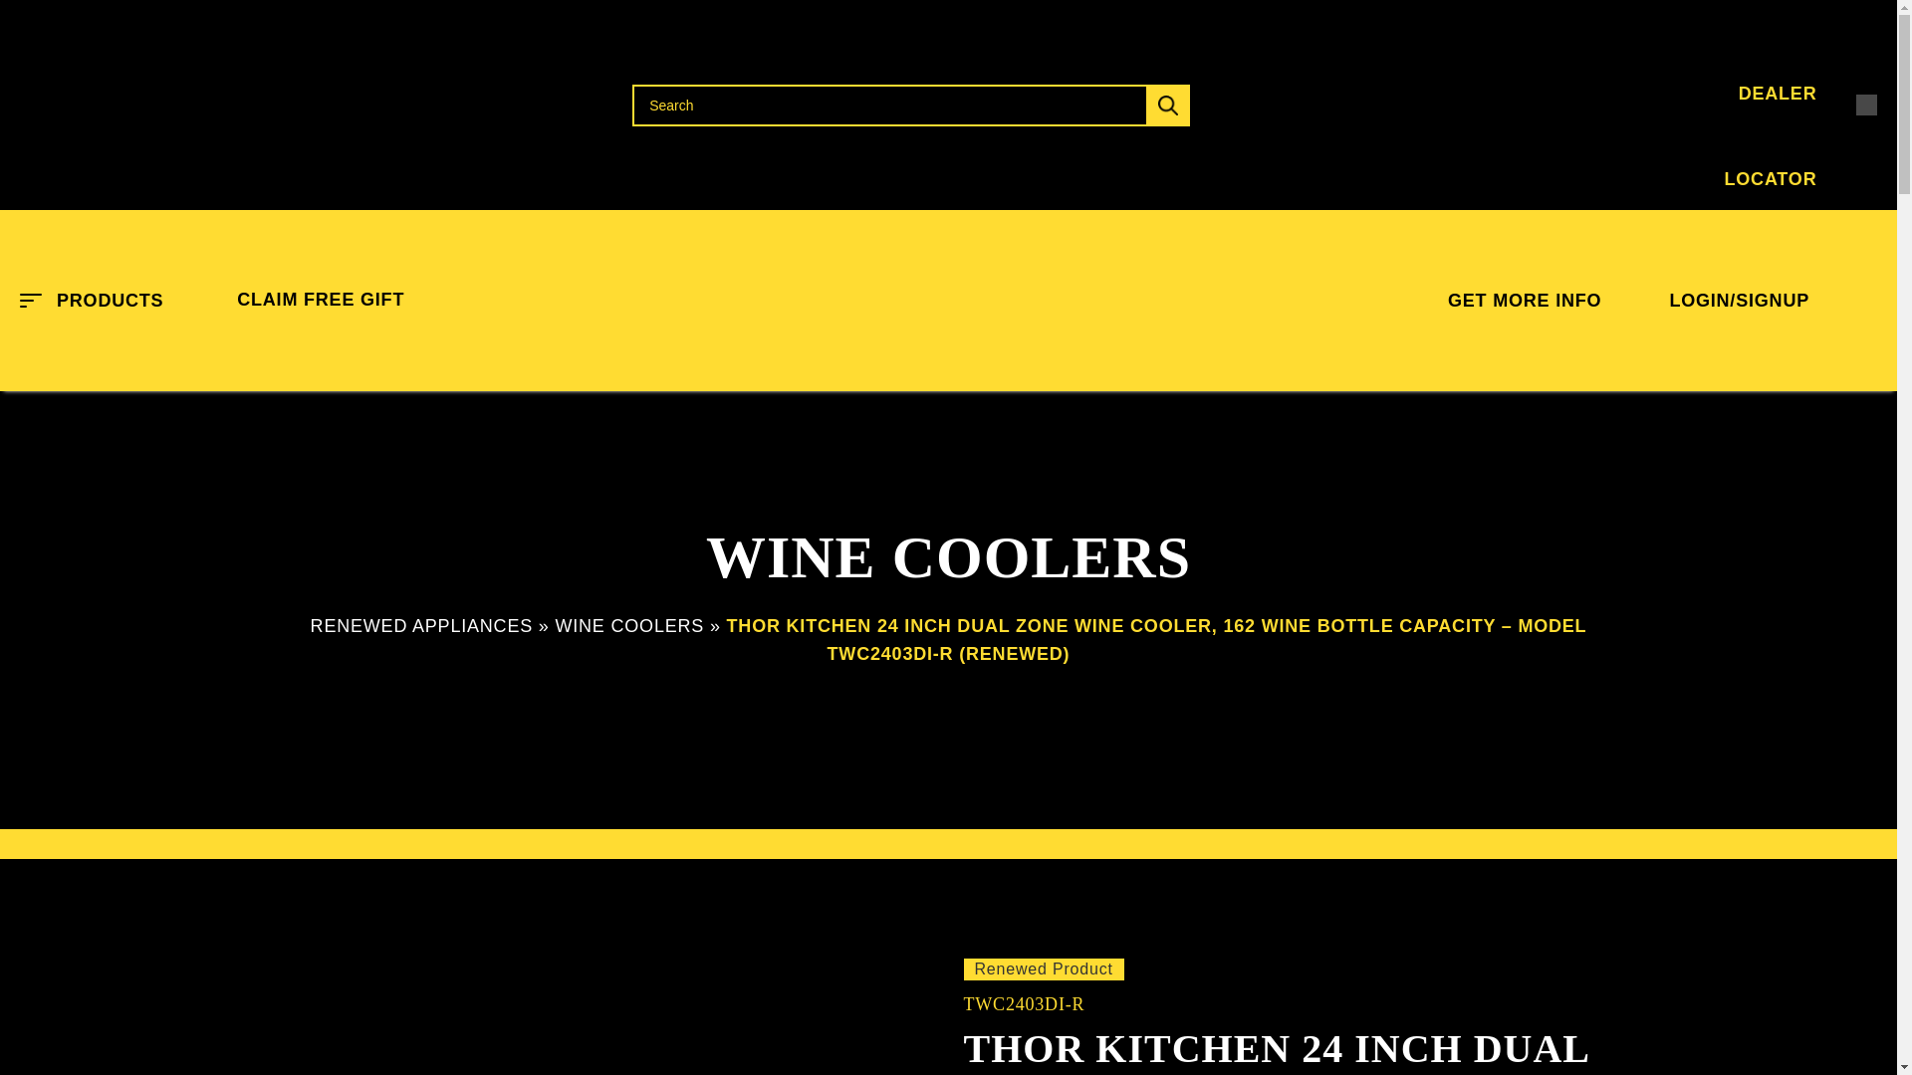 Image resolution: width=1912 pixels, height=1075 pixels. I want to click on Submit, so click(1167, 105).